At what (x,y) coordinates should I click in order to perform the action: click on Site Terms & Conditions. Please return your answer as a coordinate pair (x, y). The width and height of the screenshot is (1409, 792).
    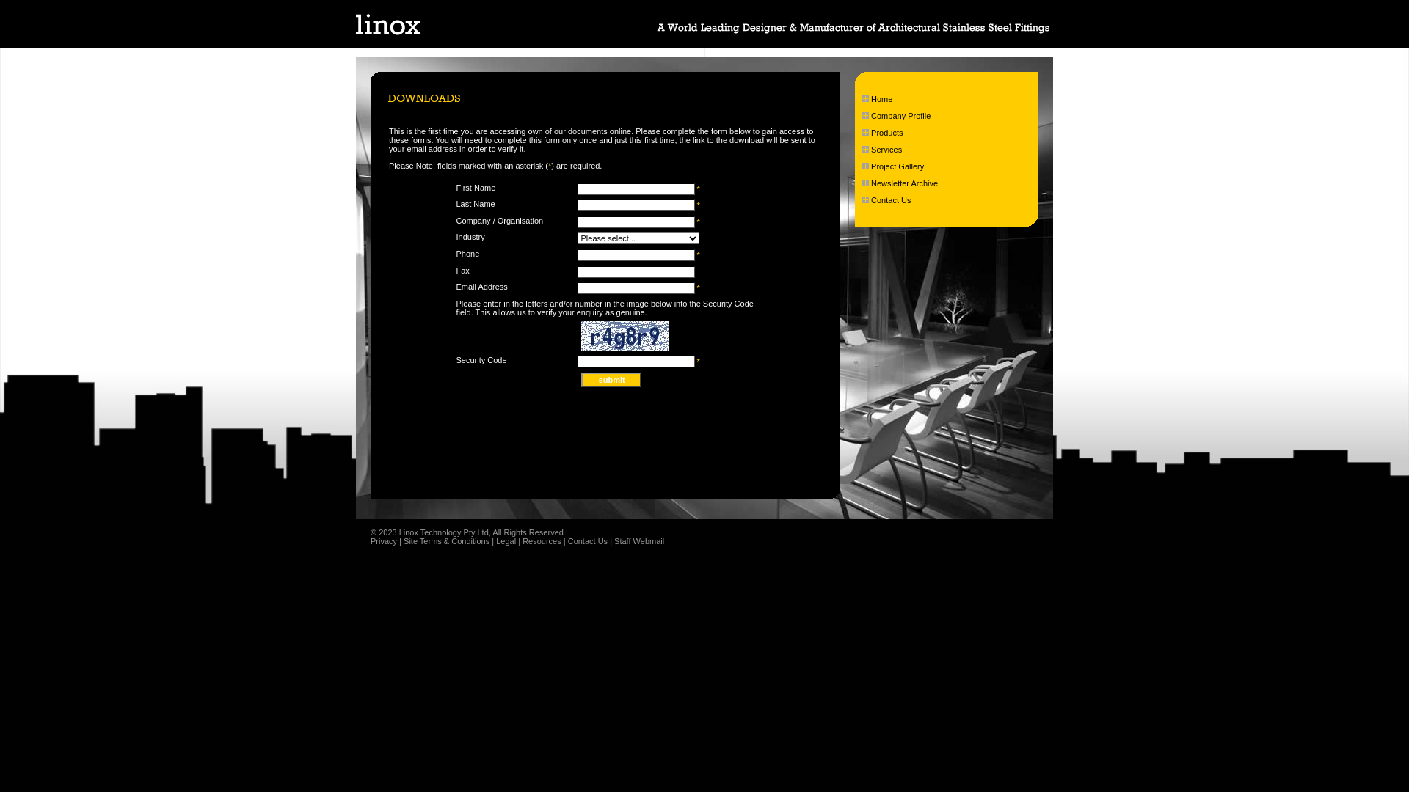
    Looking at the image, I should click on (446, 541).